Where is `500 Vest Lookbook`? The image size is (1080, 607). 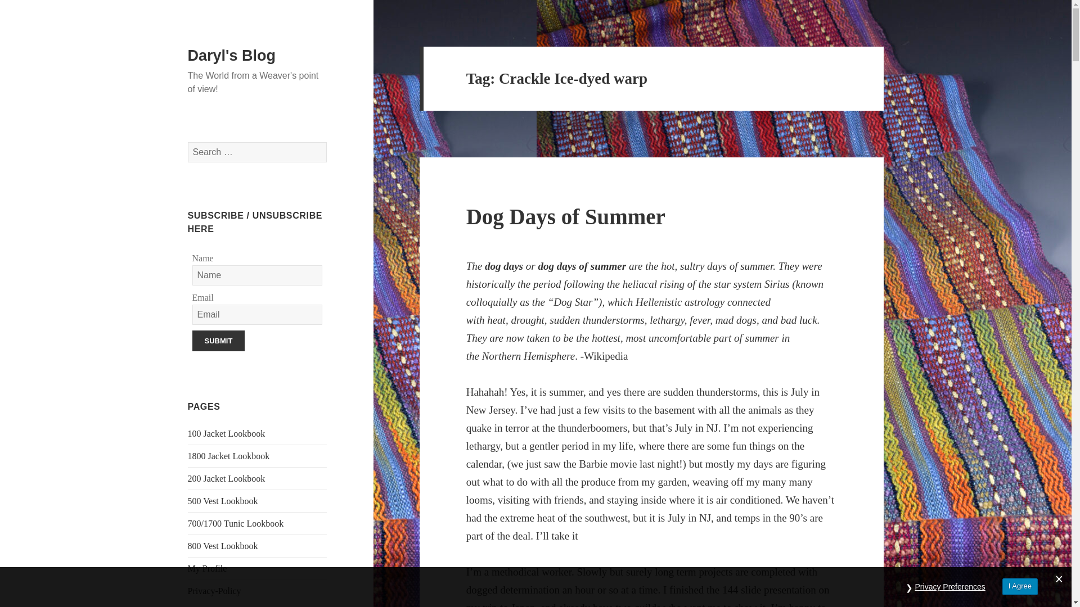 500 Vest Lookbook is located at coordinates (223, 501).